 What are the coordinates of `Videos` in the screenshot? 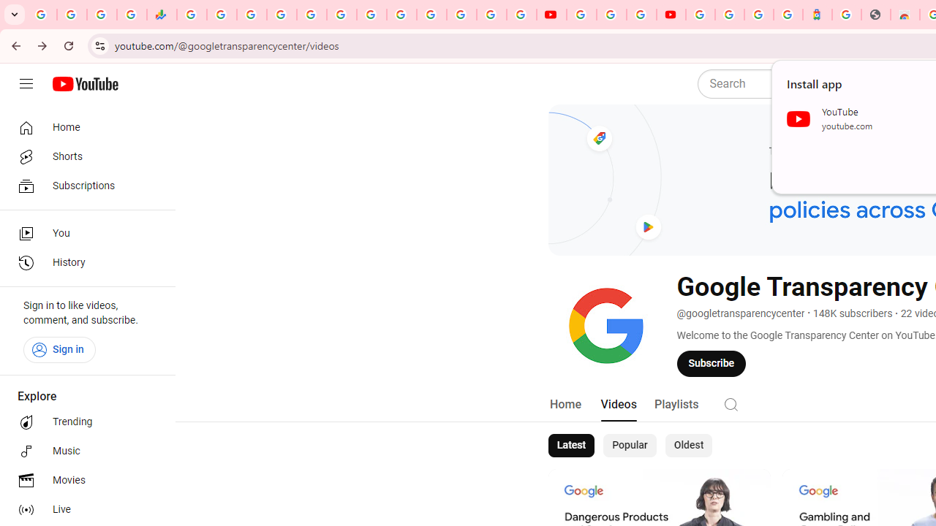 It's located at (618, 405).